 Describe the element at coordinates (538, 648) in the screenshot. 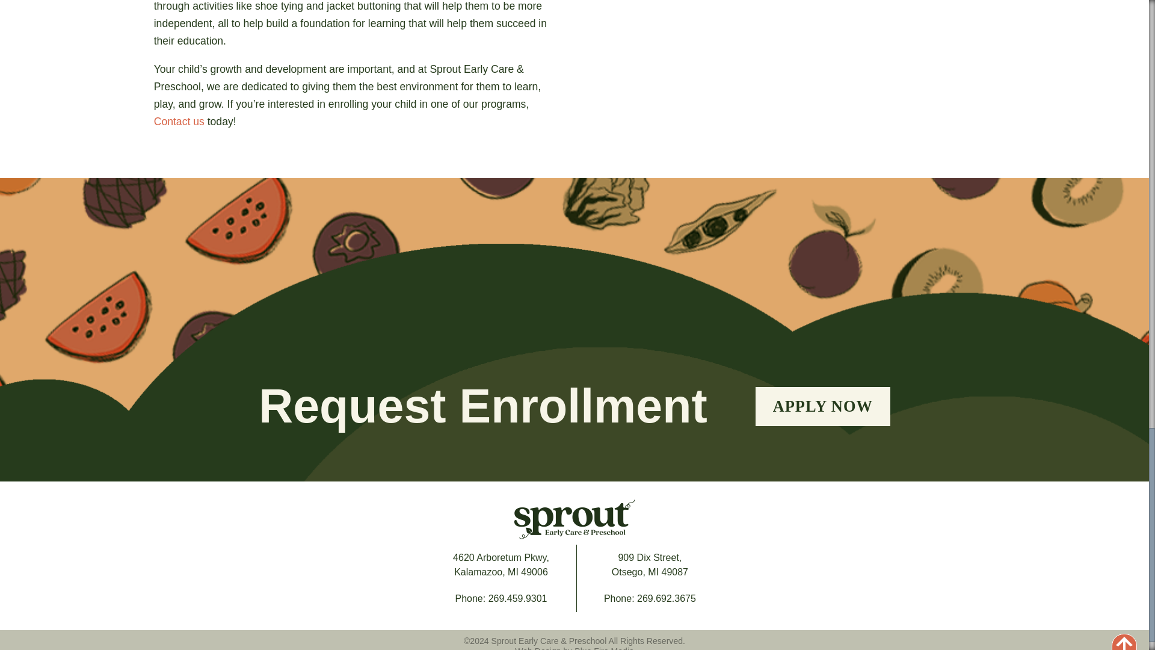

I see `APPLY NOW` at that location.